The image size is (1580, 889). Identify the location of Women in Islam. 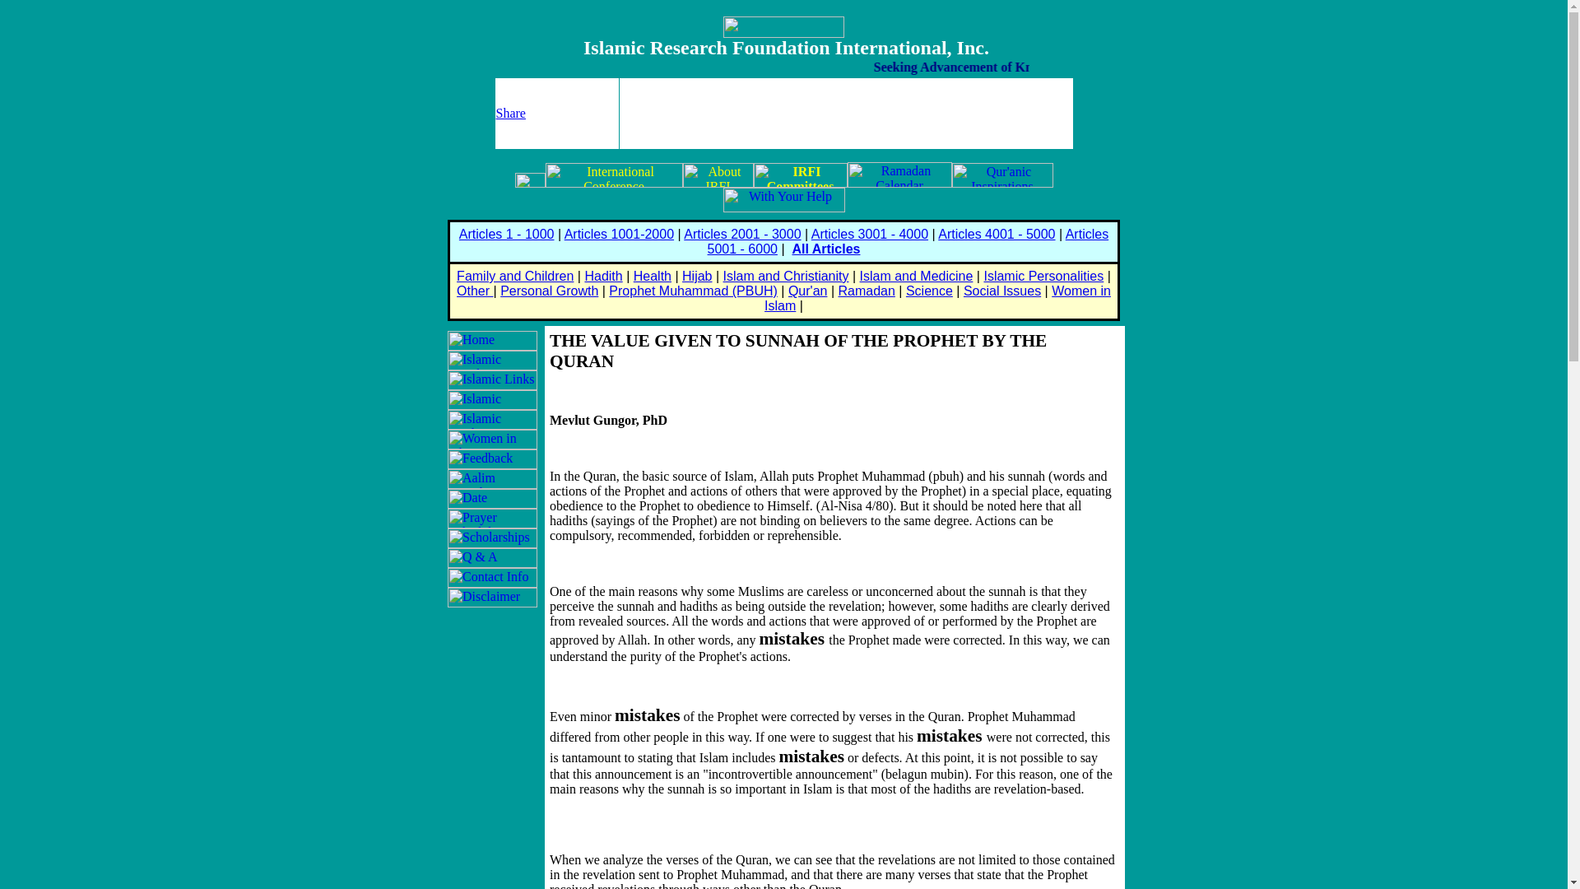
(937, 298).